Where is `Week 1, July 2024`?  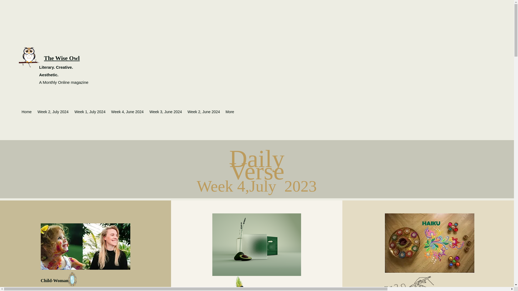 Week 1, July 2024 is located at coordinates (90, 112).